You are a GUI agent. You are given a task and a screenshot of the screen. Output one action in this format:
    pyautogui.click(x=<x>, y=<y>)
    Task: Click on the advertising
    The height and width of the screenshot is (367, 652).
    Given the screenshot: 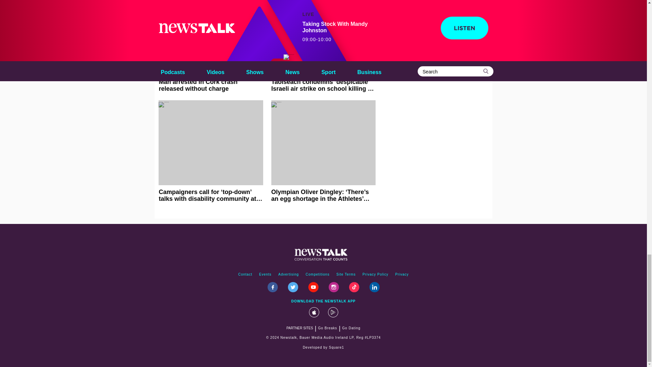 What is the action you would take?
    pyautogui.click(x=289, y=275)
    